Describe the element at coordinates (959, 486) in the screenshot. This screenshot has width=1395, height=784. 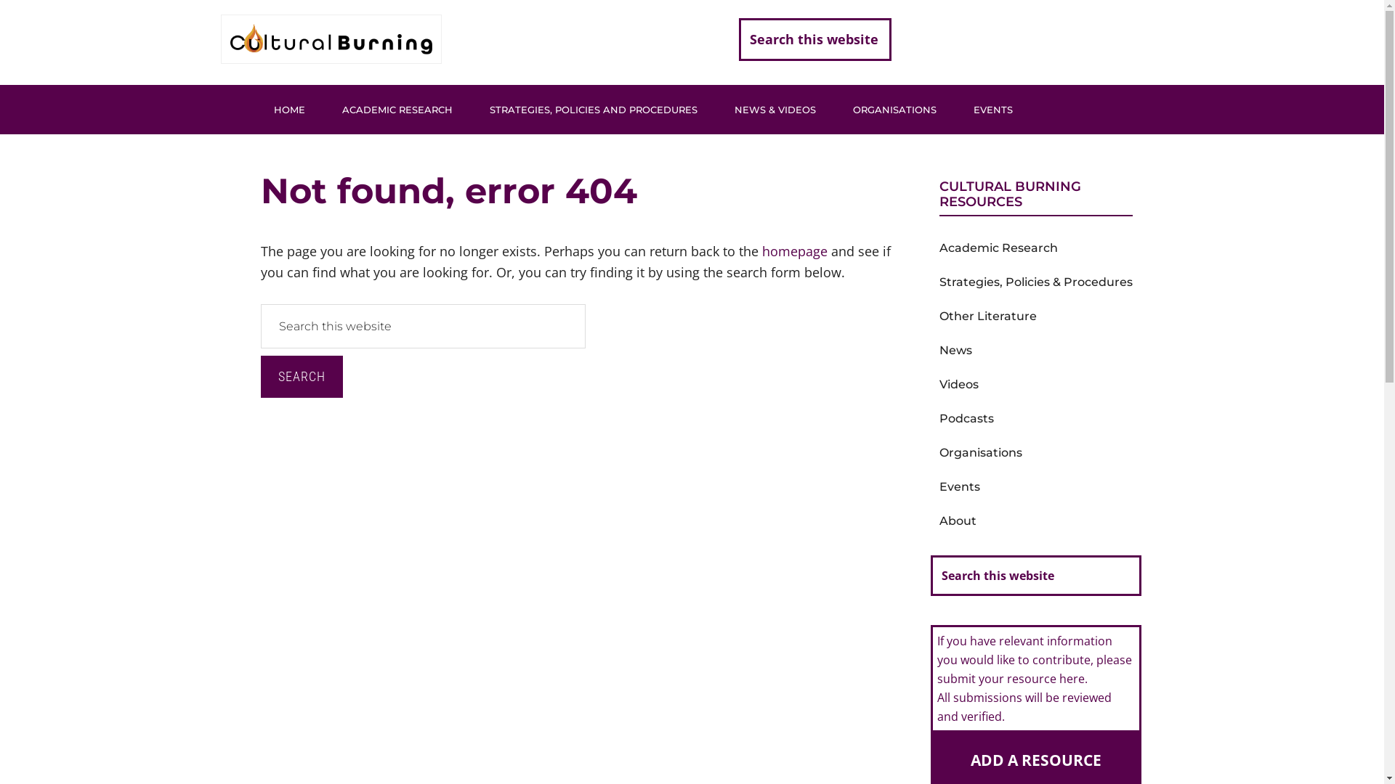
I see `Events` at that location.